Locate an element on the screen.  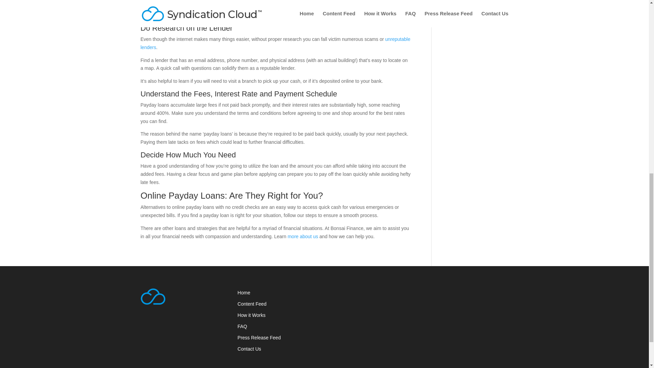
How it Works is located at coordinates (251, 315).